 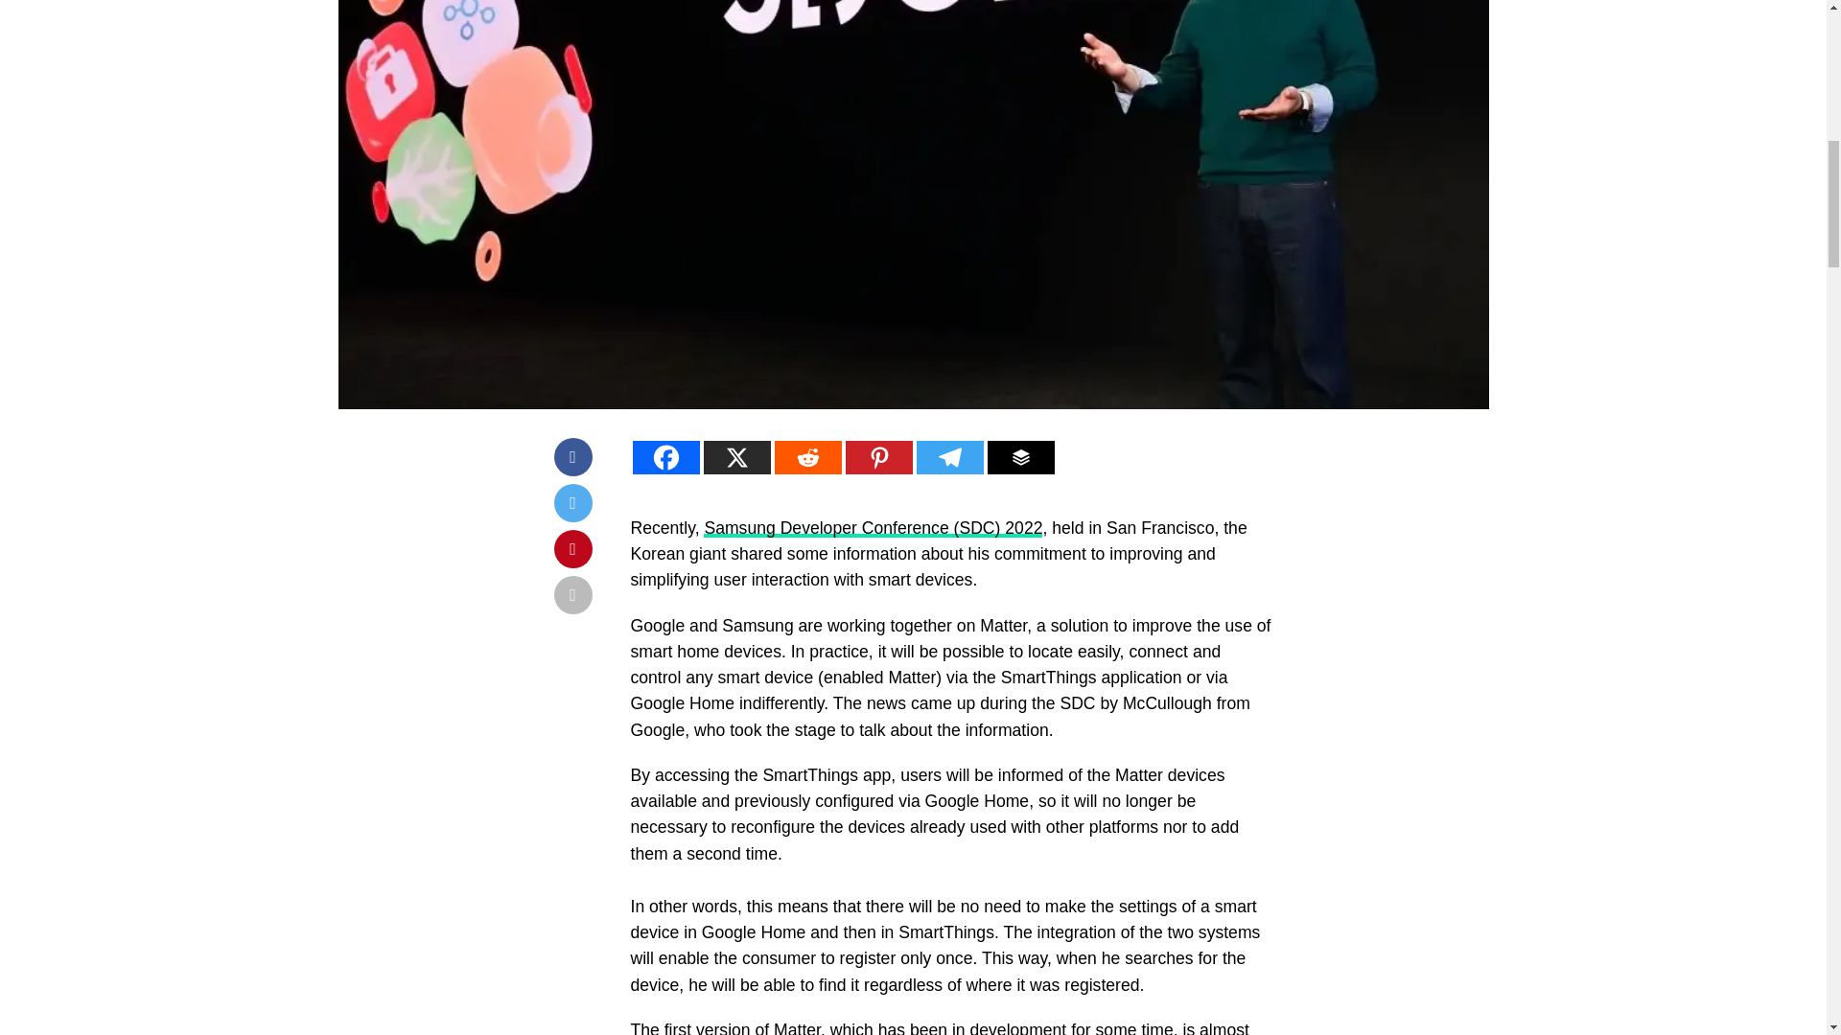 I want to click on Pinterest, so click(x=878, y=457).